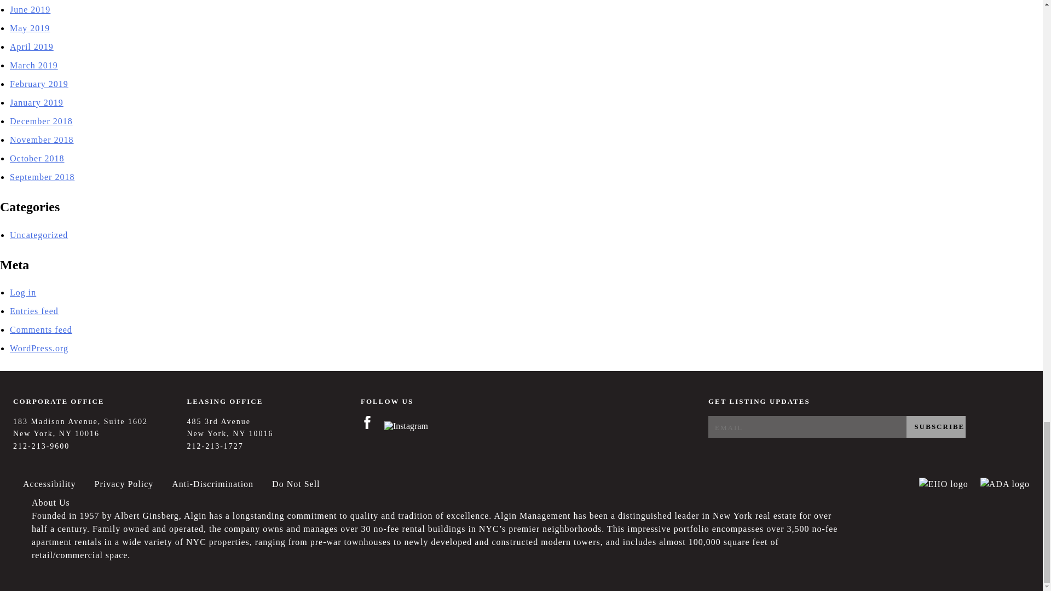 The height and width of the screenshot is (591, 1051). Describe the element at coordinates (41, 445) in the screenshot. I see `Call 212-213-9600` at that location.